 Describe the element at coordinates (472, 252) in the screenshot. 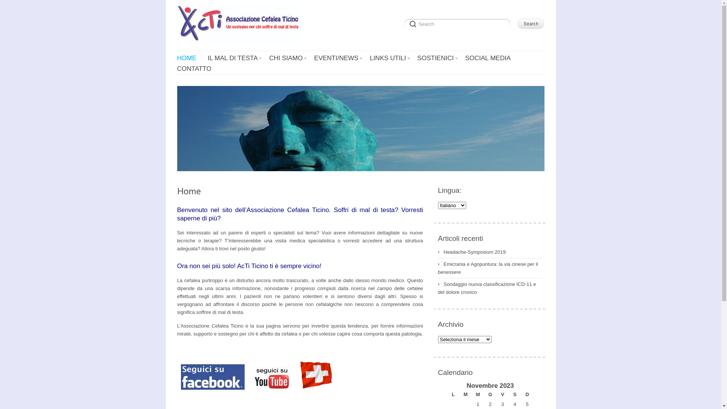

I see `Headache-Symposium 2019` at that location.